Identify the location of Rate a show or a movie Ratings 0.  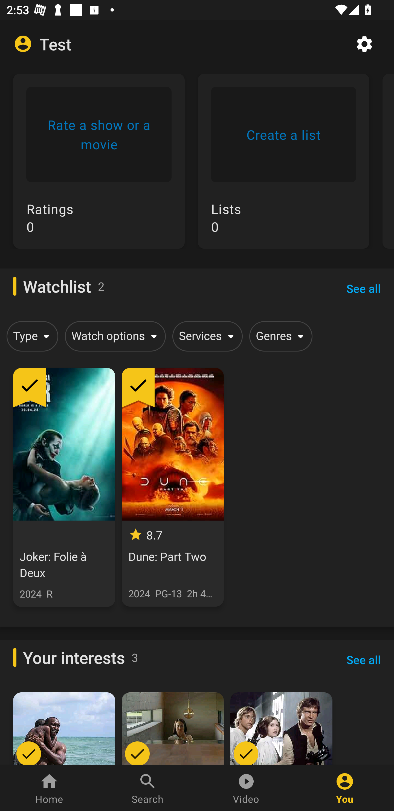
(99, 168).